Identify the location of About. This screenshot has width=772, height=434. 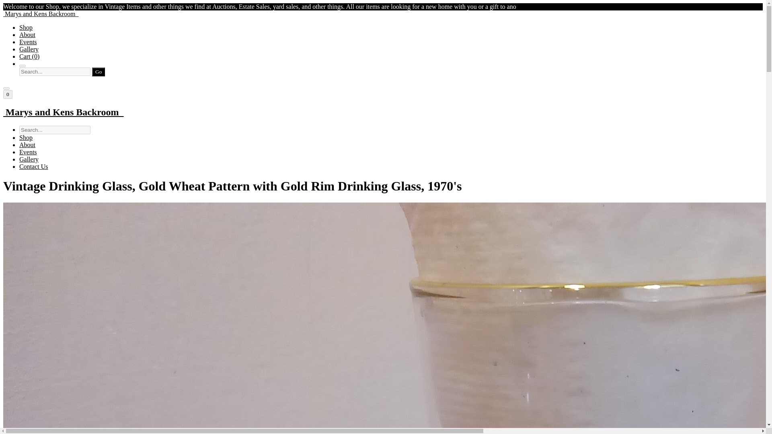
(27, 35).